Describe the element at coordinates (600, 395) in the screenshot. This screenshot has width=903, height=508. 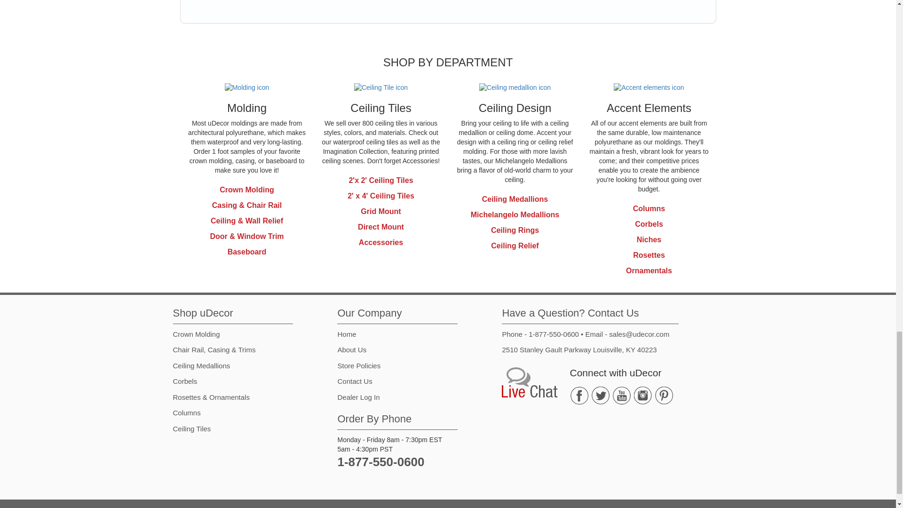
I see `Twitter` at that location.